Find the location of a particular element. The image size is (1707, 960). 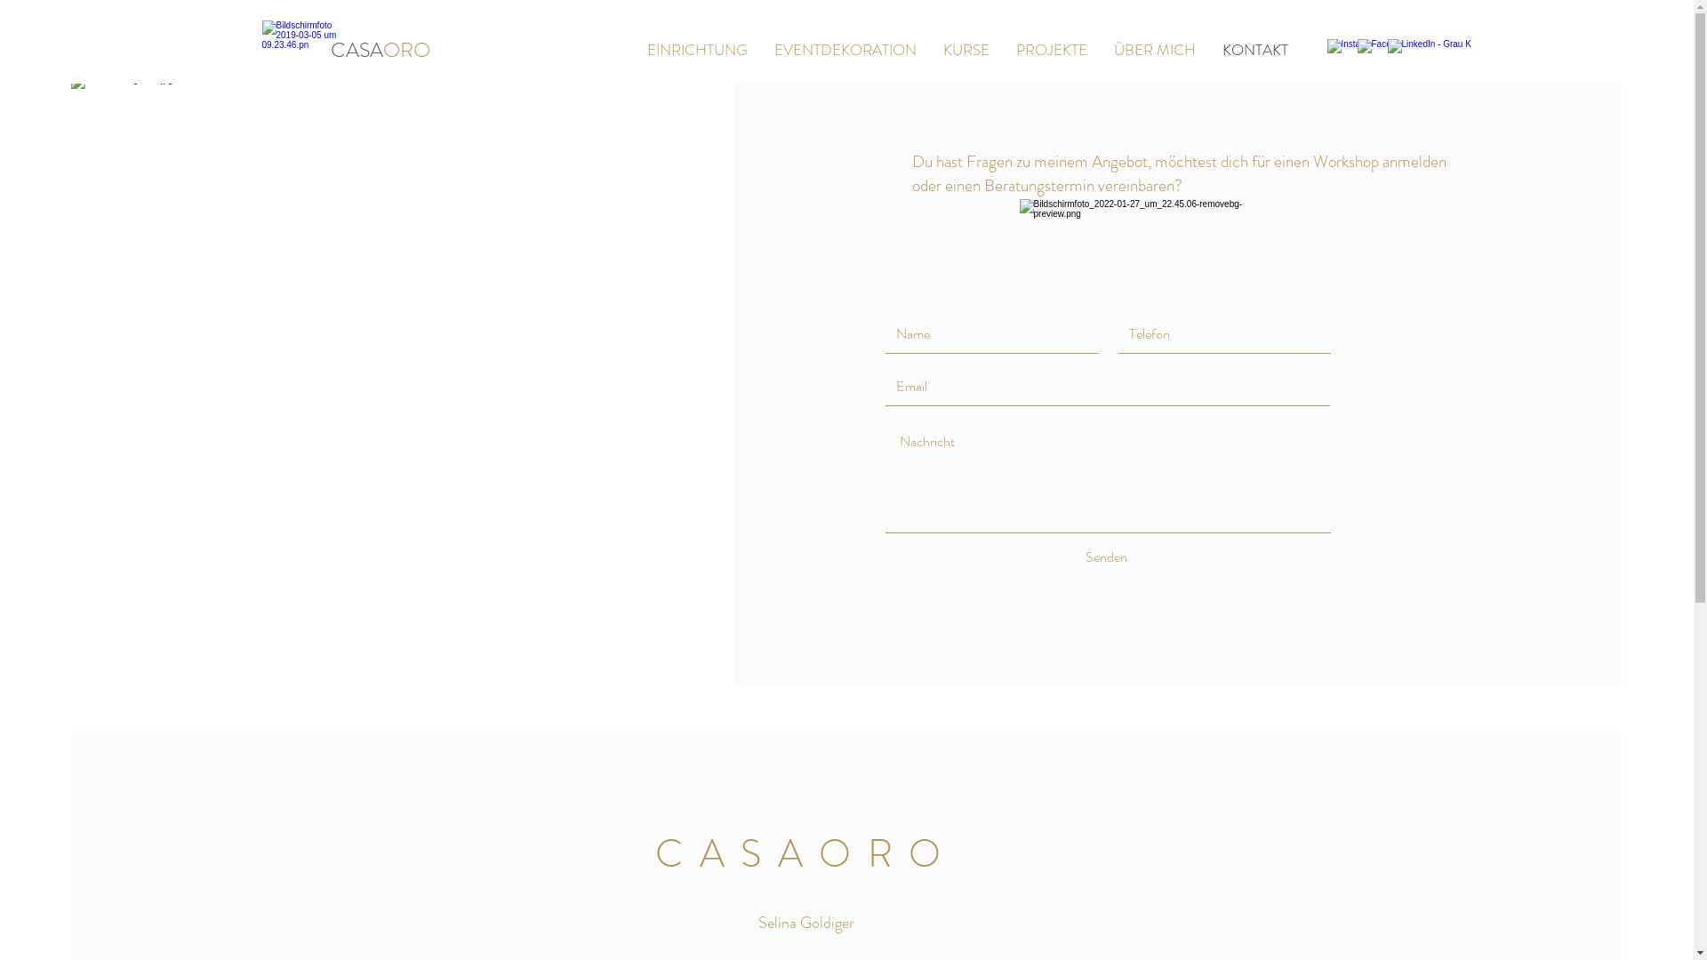

EINRICHTUNG is located at coordinates (697, 50).